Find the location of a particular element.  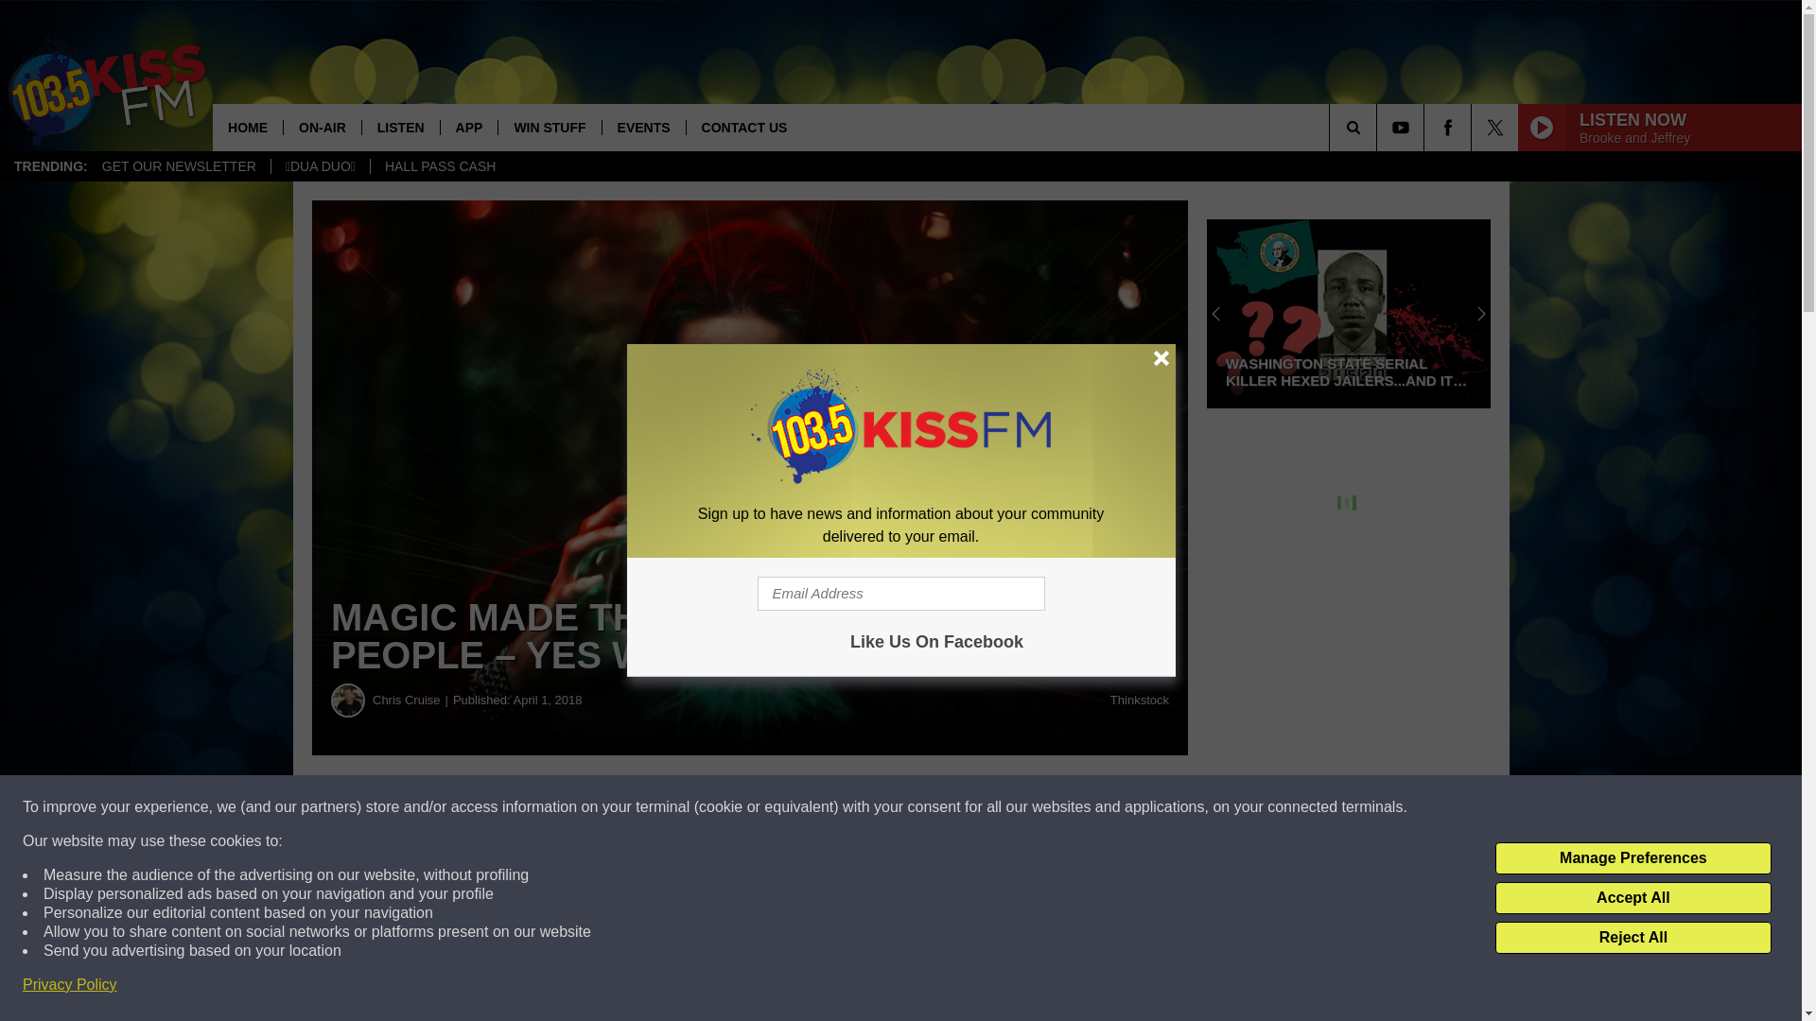

Share on Twitter is located at coordinates (925, 807).